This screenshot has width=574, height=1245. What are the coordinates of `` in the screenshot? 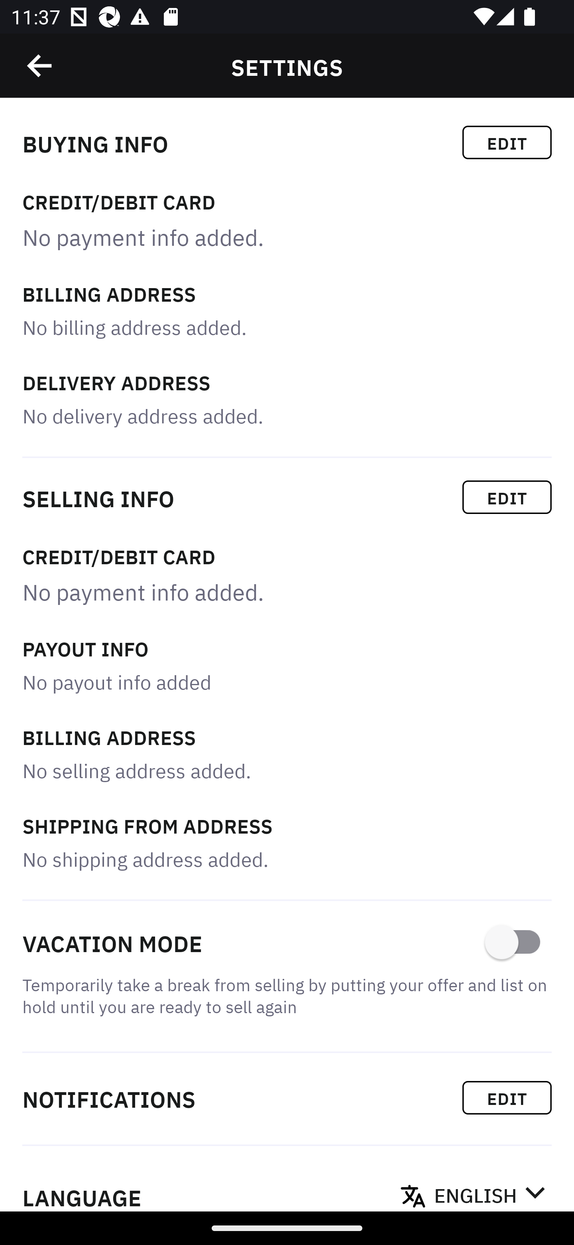 It's located at (40, 66).